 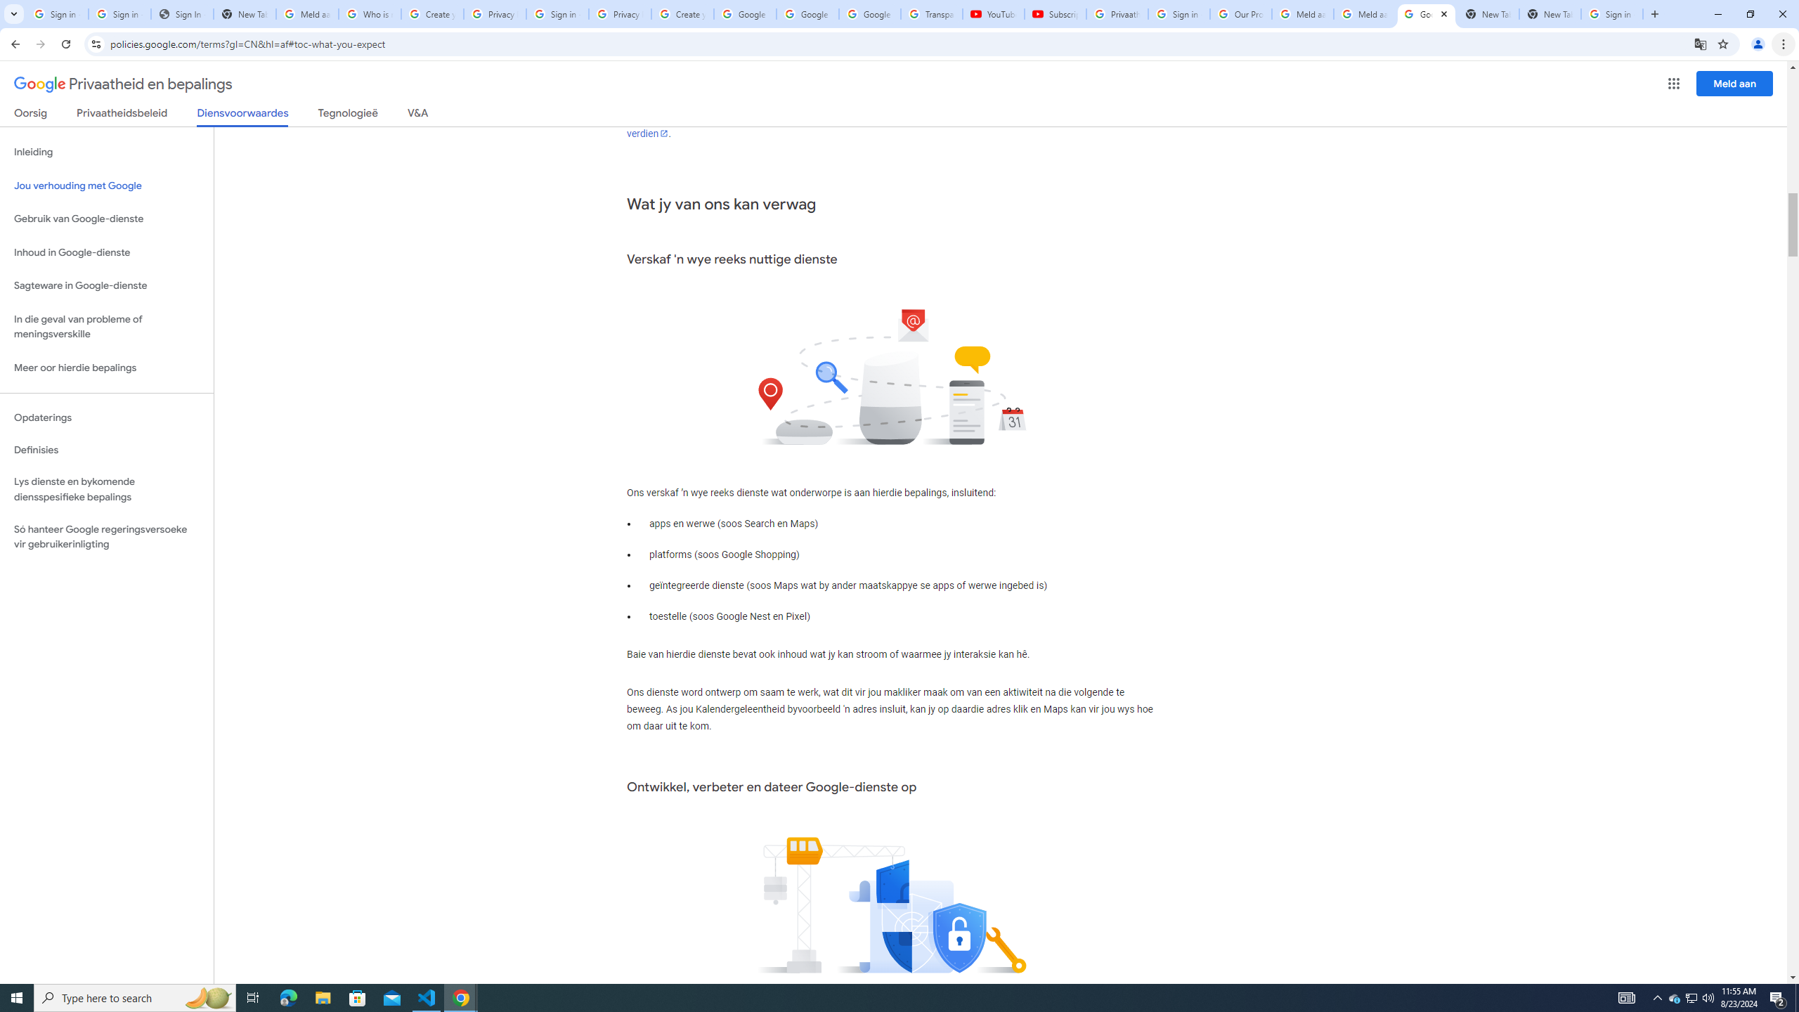 What do you see at coordinates (107, 417) in the screenshot?
I see `Opdaterings` at bounding box center [107, 417].